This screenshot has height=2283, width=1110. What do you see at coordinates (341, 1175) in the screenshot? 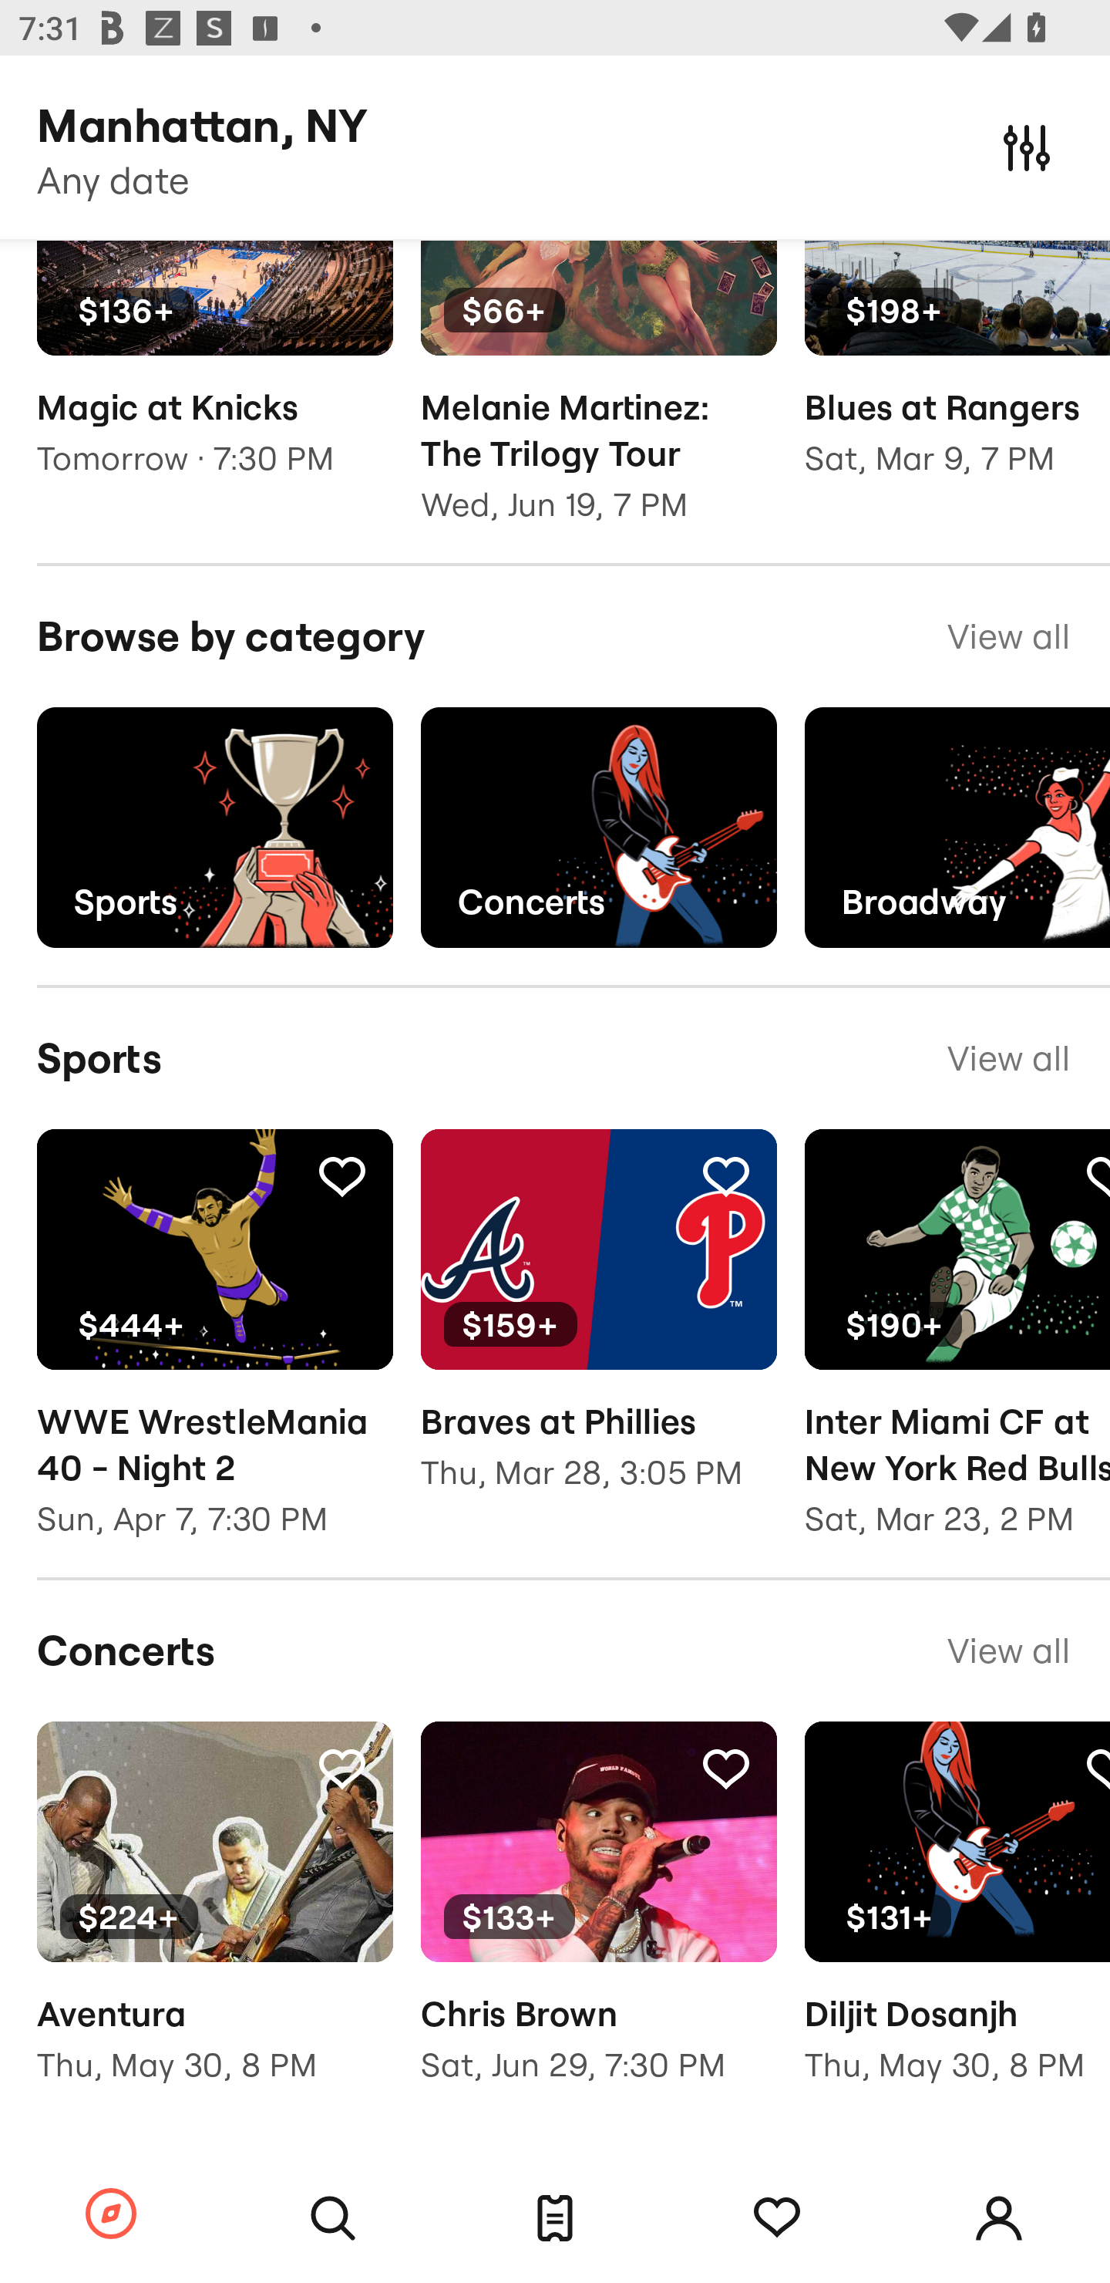
I see `Tracking` at bounding box center [341, 1175].